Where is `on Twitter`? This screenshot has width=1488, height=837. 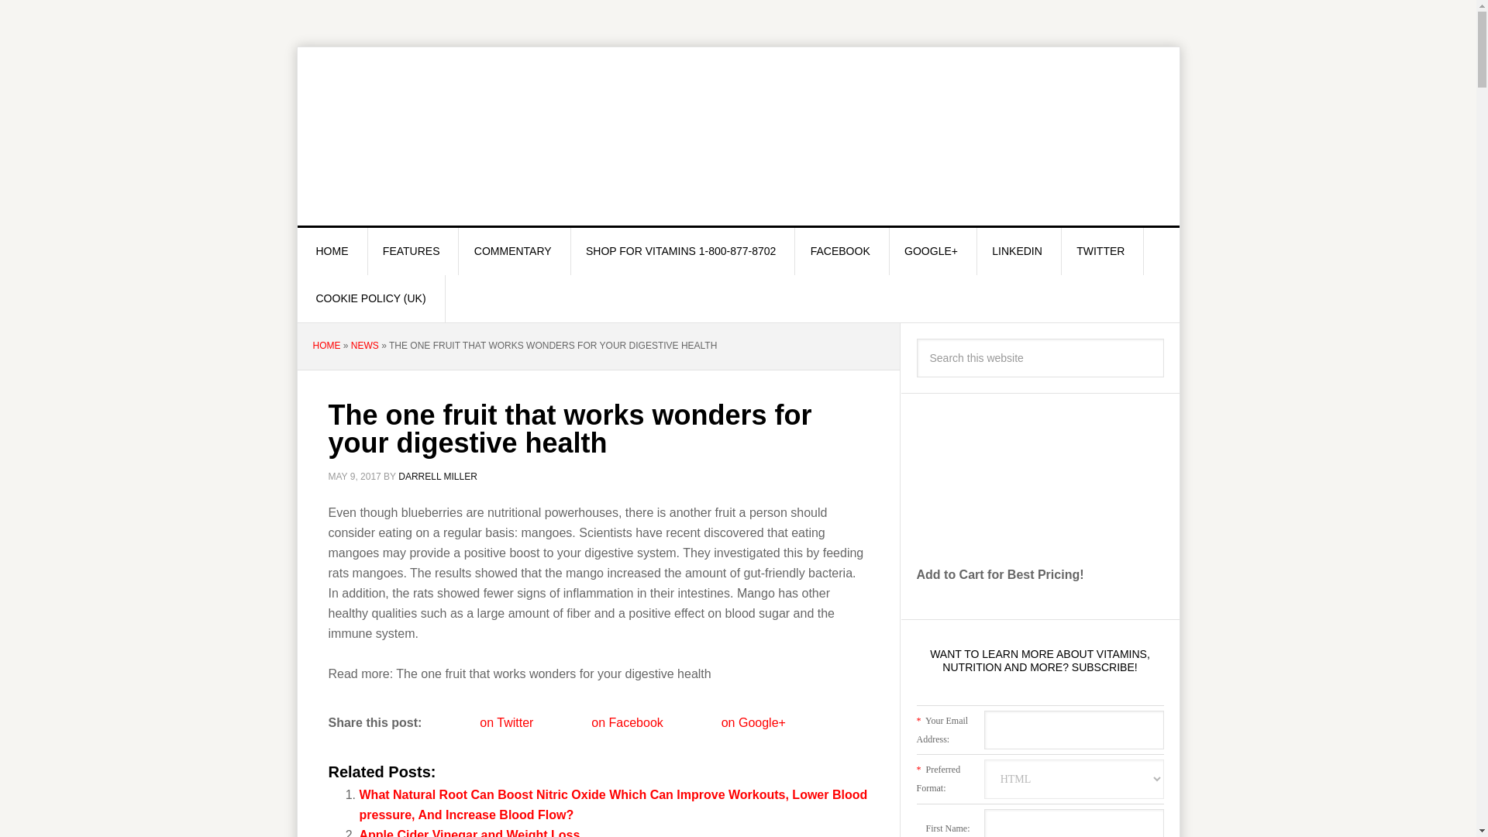
on Twitter is located at coordinates (484, 723).